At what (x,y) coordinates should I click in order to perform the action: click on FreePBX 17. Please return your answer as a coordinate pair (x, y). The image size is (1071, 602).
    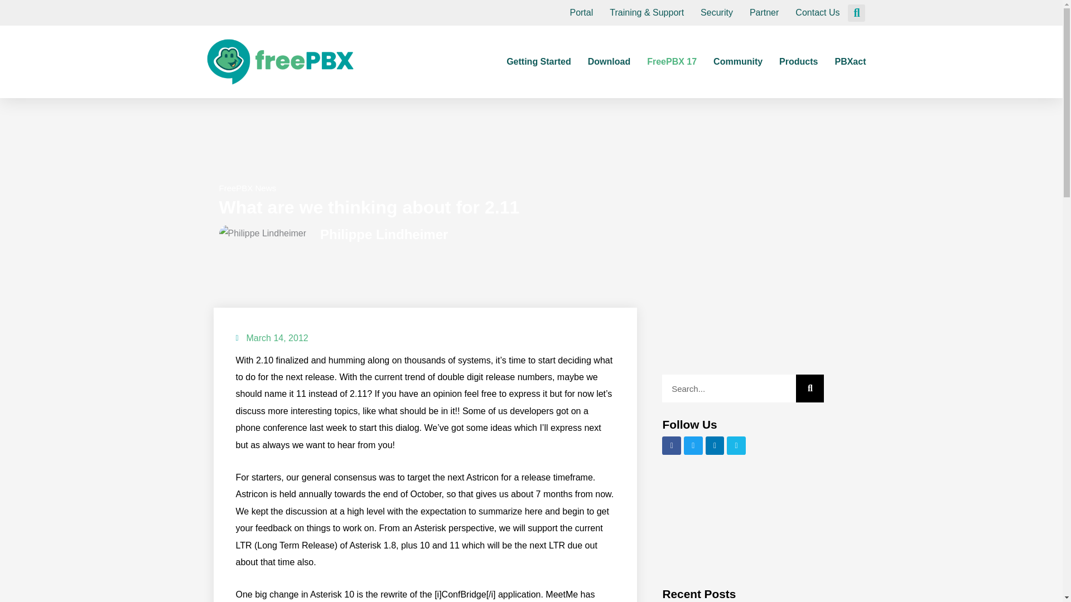
    Looking at the image, I should click on (672, 61).